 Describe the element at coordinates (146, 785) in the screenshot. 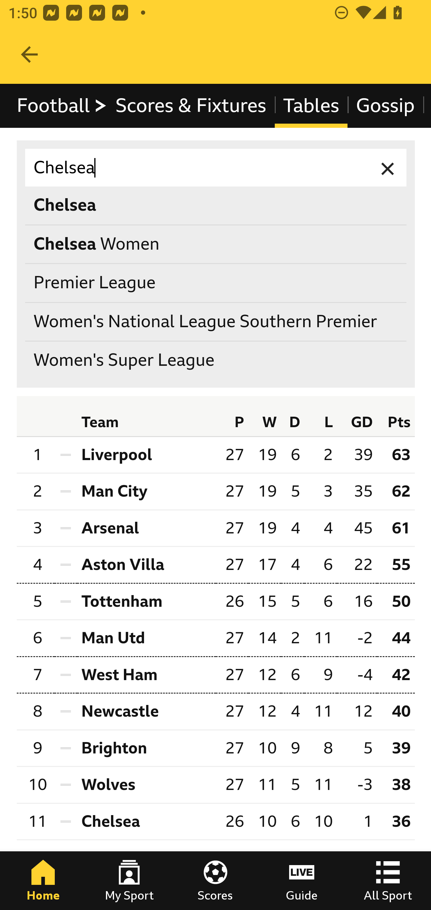

I see `Wolves Wolverhampton Wanderers` at that location.